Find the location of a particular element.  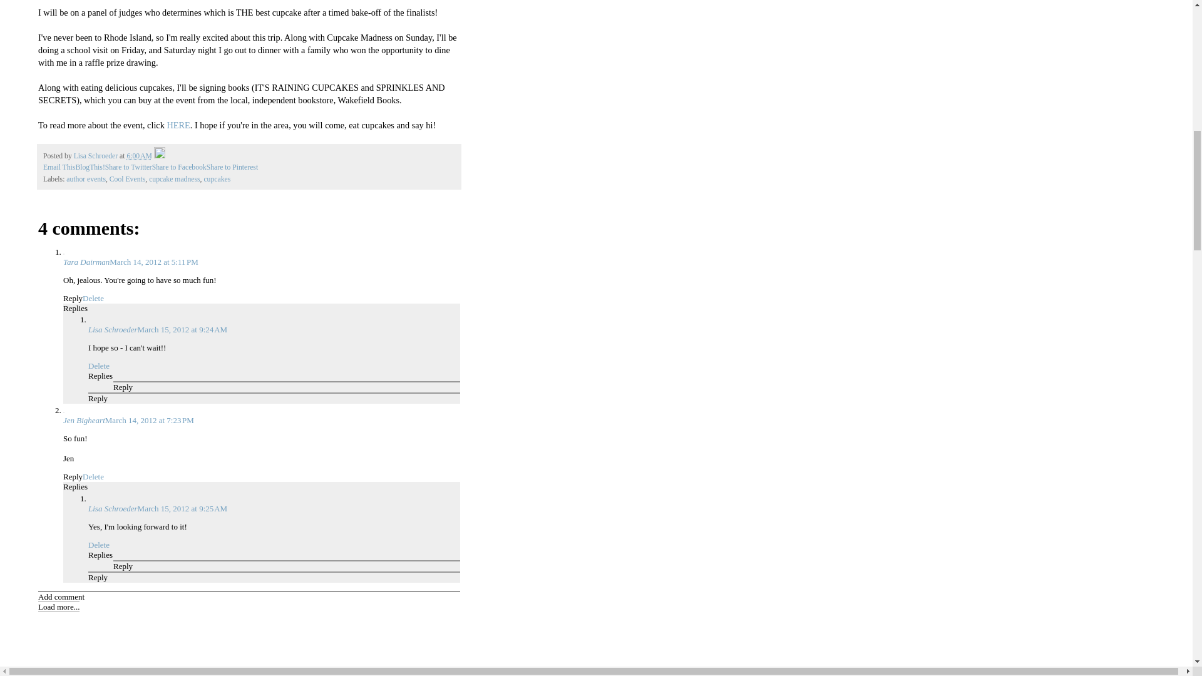

Delete is located at coordinates (98, 366).